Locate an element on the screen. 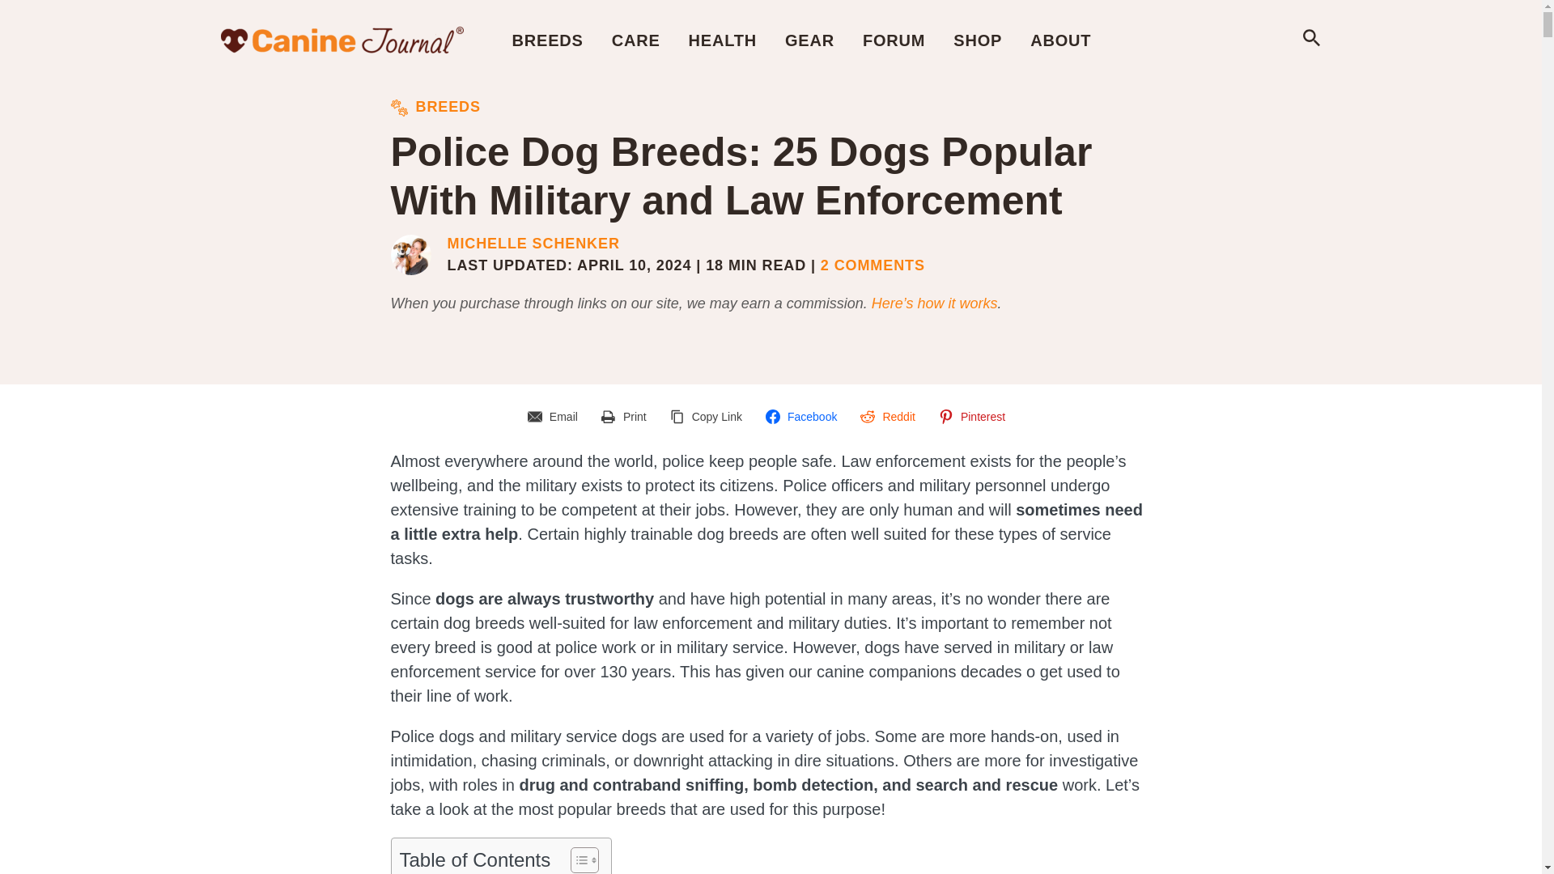 The height and width of the screenshot is (874, 1554). Share on Print is located at coordinates (626, 416).